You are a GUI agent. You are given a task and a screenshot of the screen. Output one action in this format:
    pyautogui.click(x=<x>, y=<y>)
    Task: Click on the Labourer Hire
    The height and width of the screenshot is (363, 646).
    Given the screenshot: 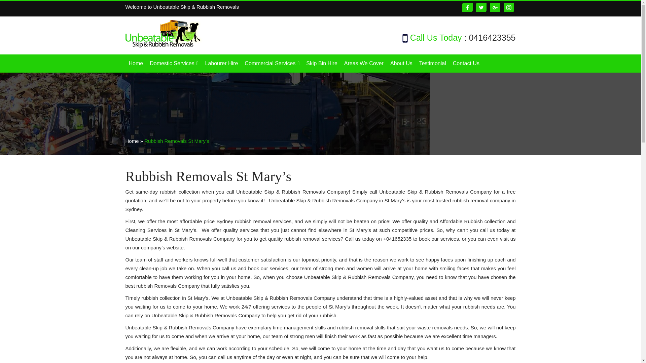 What is the action you would take?
    pyautogui.click(x=221, y=64)
    